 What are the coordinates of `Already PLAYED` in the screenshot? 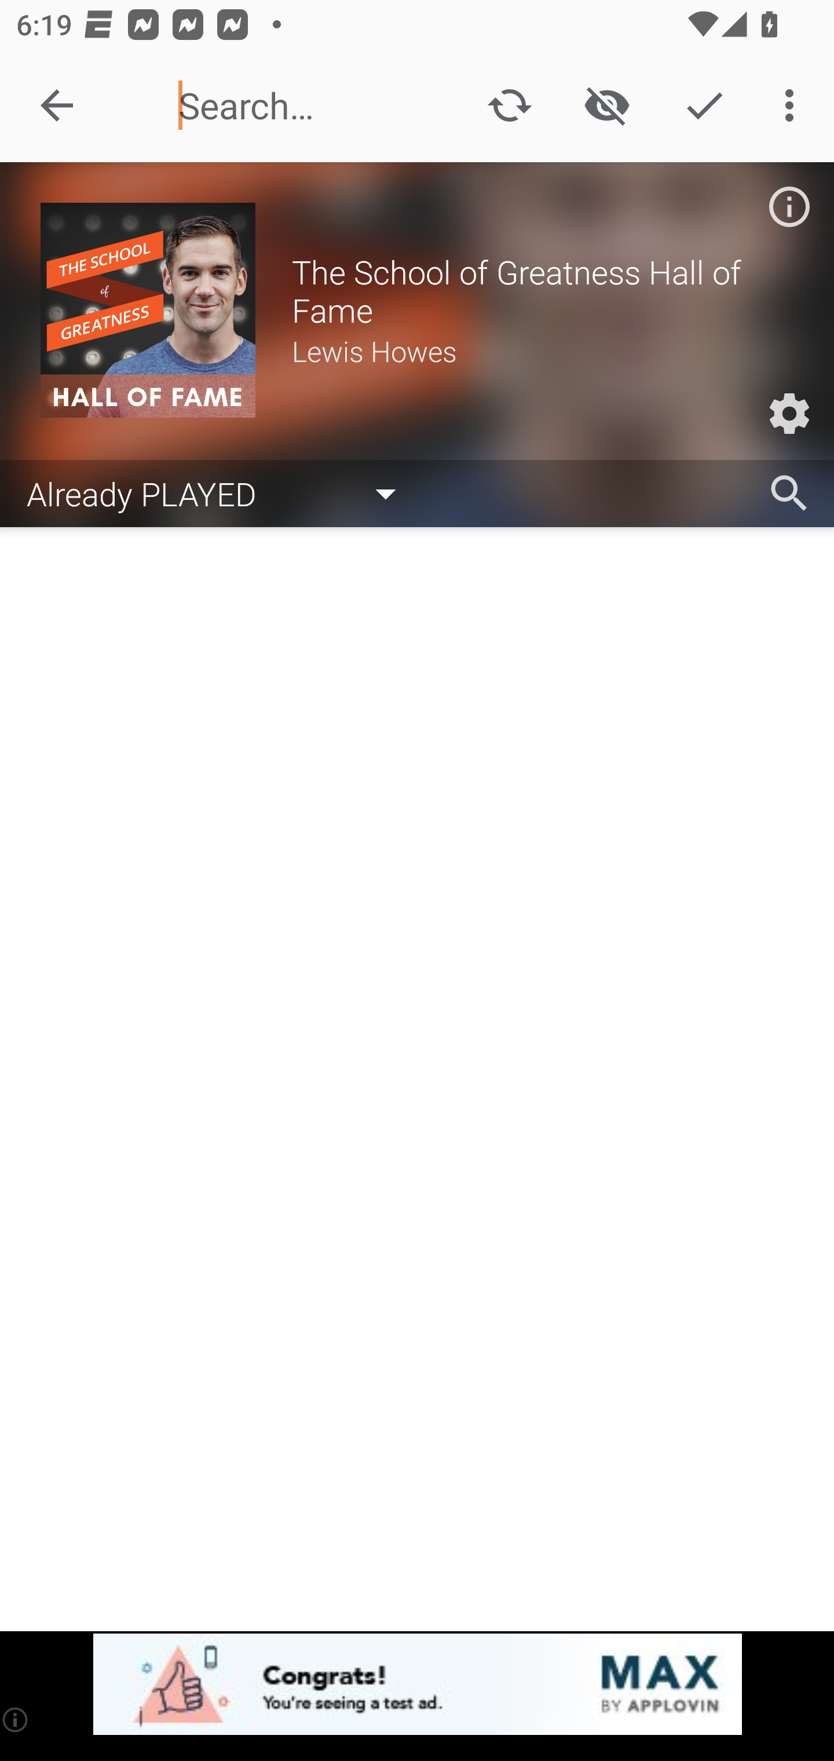 It's located at (222, 492).